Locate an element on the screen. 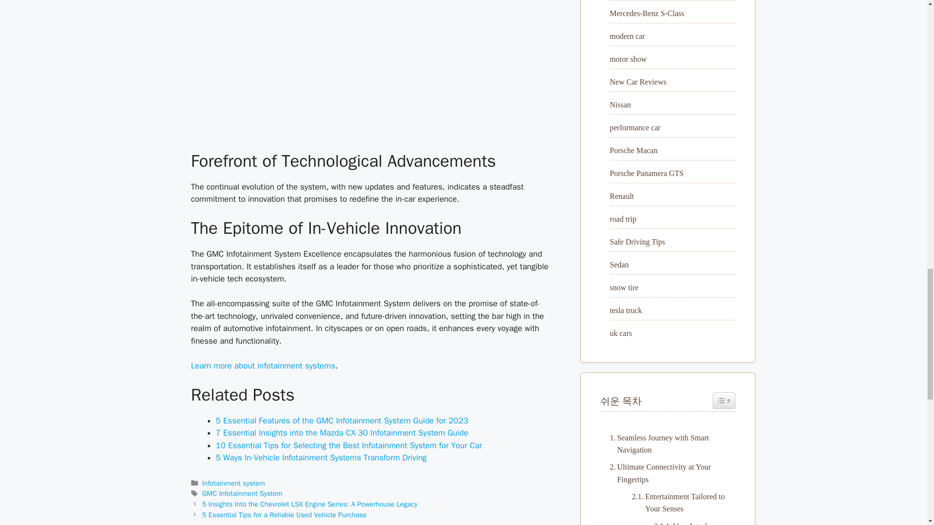  Seamless Journey with Smart Navigation is located at coordinates (667, 443).